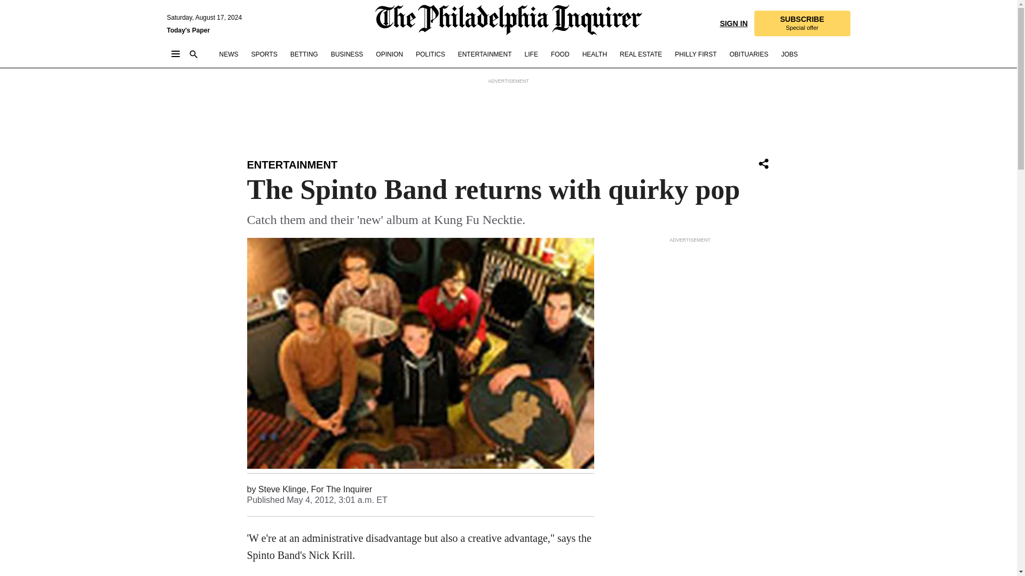 The width and height of the screenshot is (1025, 576). What do you see at coordinates (264, 54) in the screenshot?
I see `SPORTS` at bounding box center [264, 54].